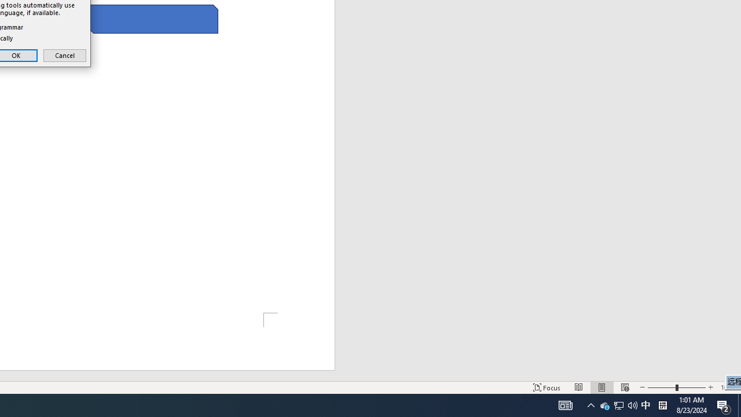 Image resolution: width=741 pixels, height=417 pixels. I want to click on Tray Input Indicator - Chinese (Simplified, China), so click(662, 405).